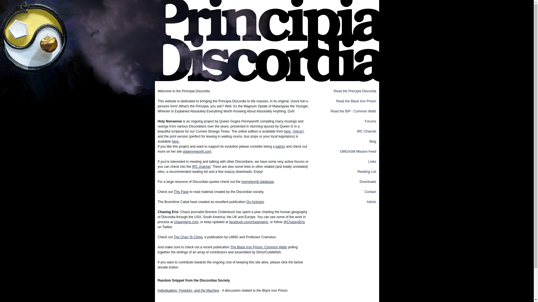 This screenshot has height=302, width=538. Describe the element at coordinates (255, 202) in the screenshot. I see `On Activism` at that location.